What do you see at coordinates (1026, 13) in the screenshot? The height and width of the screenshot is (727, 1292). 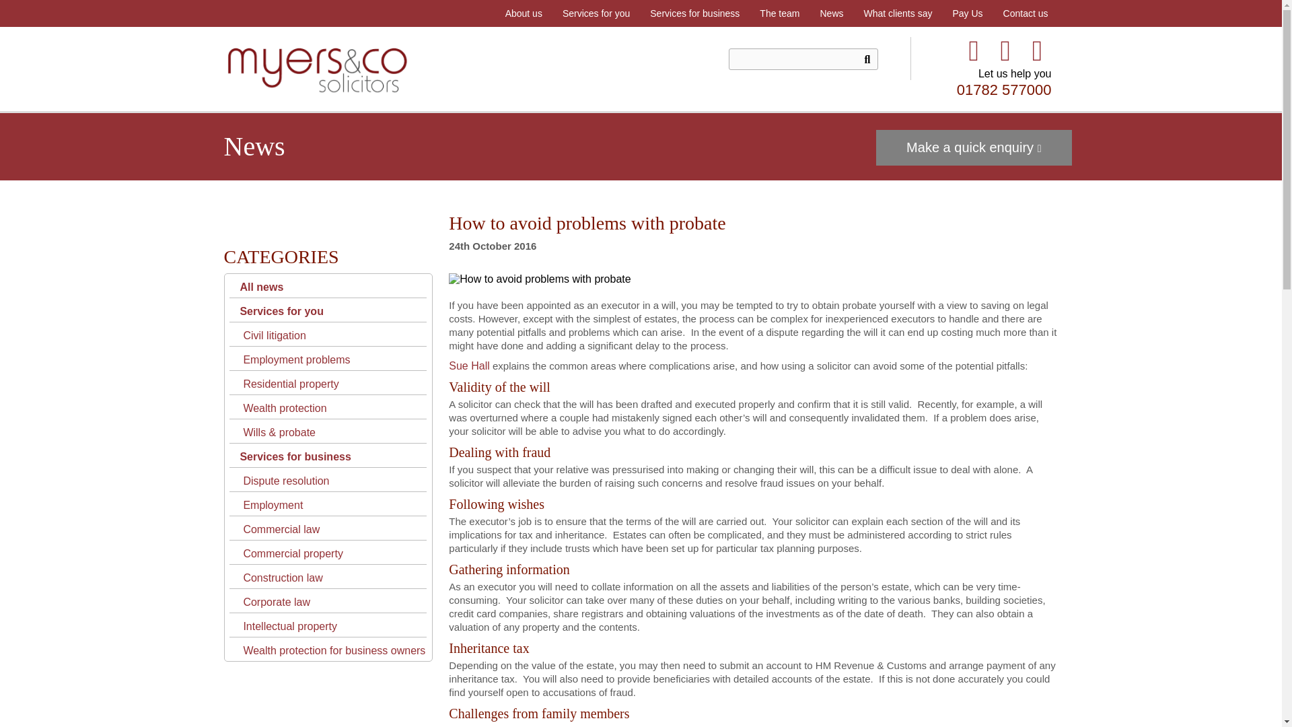 I see `Contact us` at bounding box center [1026, 13].